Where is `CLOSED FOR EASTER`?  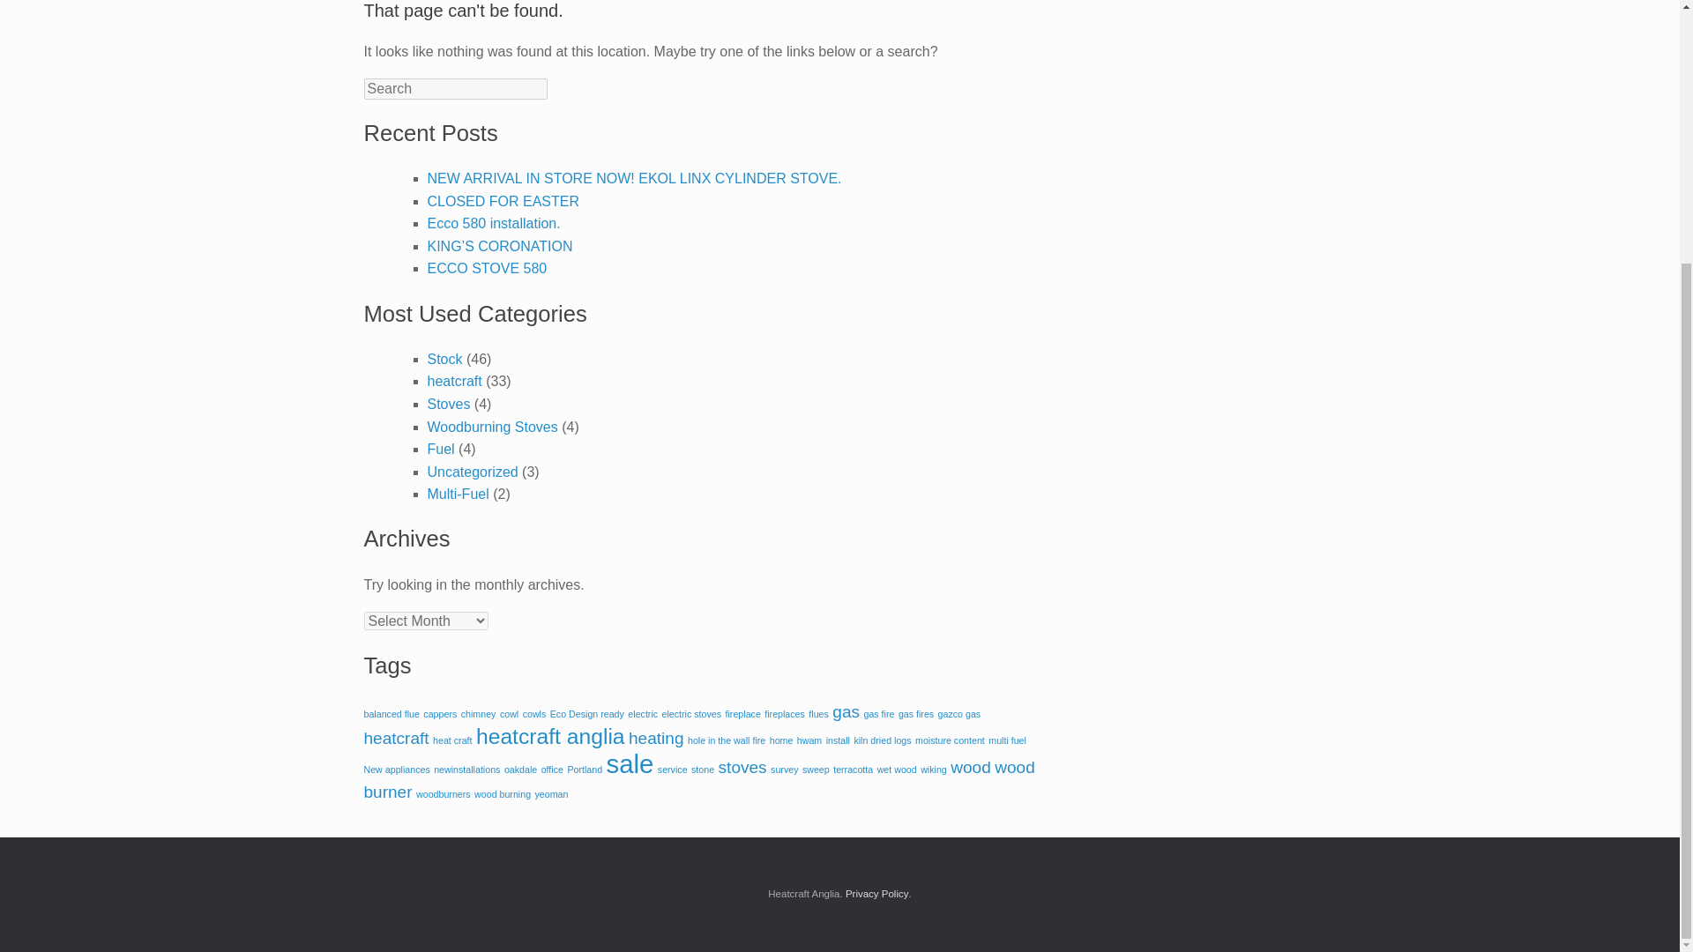
CLOSED FOR EASTER is located at coordinates (503, 201).